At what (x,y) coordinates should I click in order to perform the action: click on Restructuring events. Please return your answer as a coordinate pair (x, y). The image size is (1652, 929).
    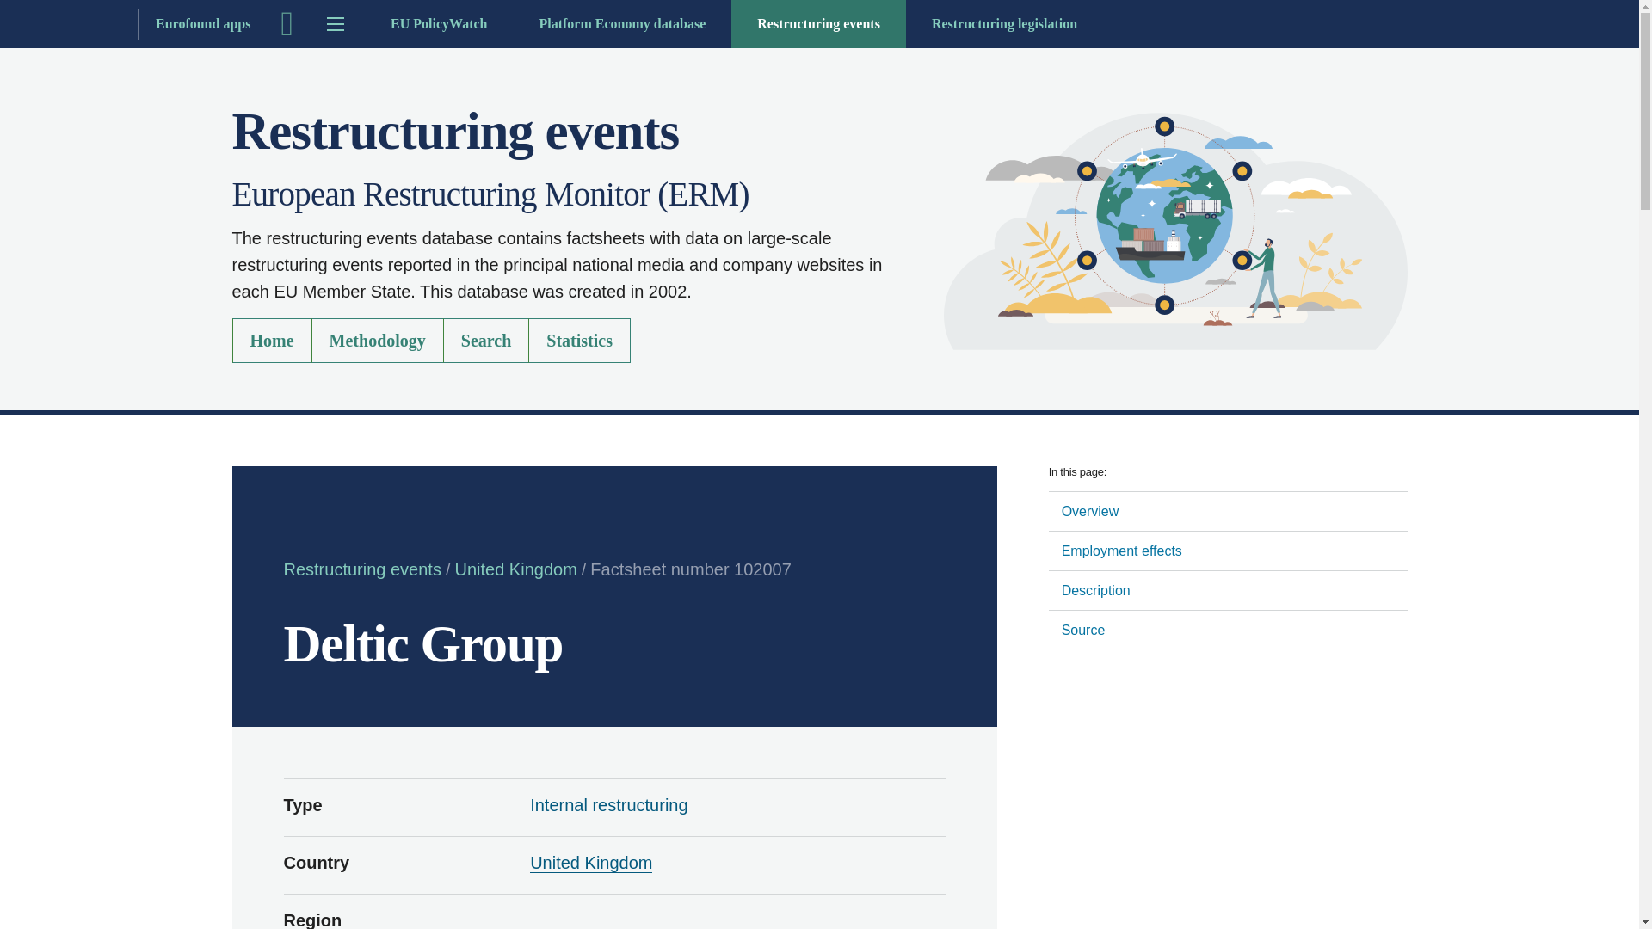
    Looking at the image, I should click on (362, 569).